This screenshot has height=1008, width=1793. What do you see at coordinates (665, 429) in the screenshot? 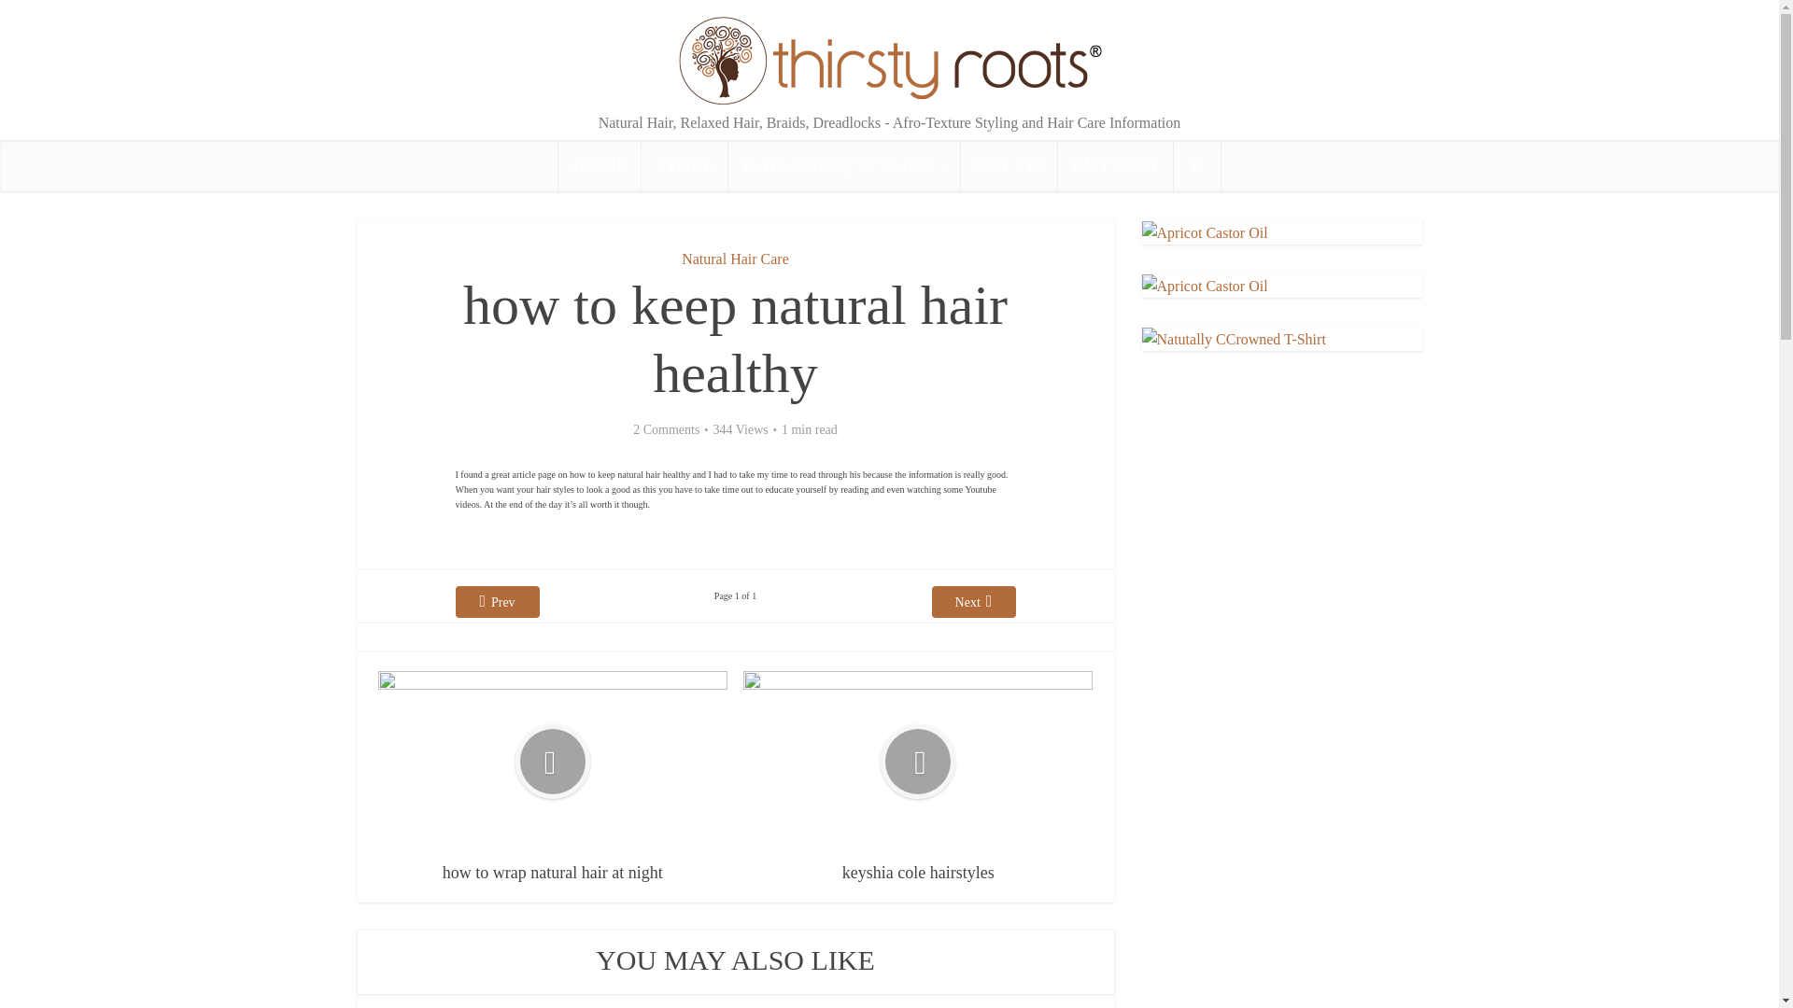
I see `2 Comments` at bounding box center [665, 429].